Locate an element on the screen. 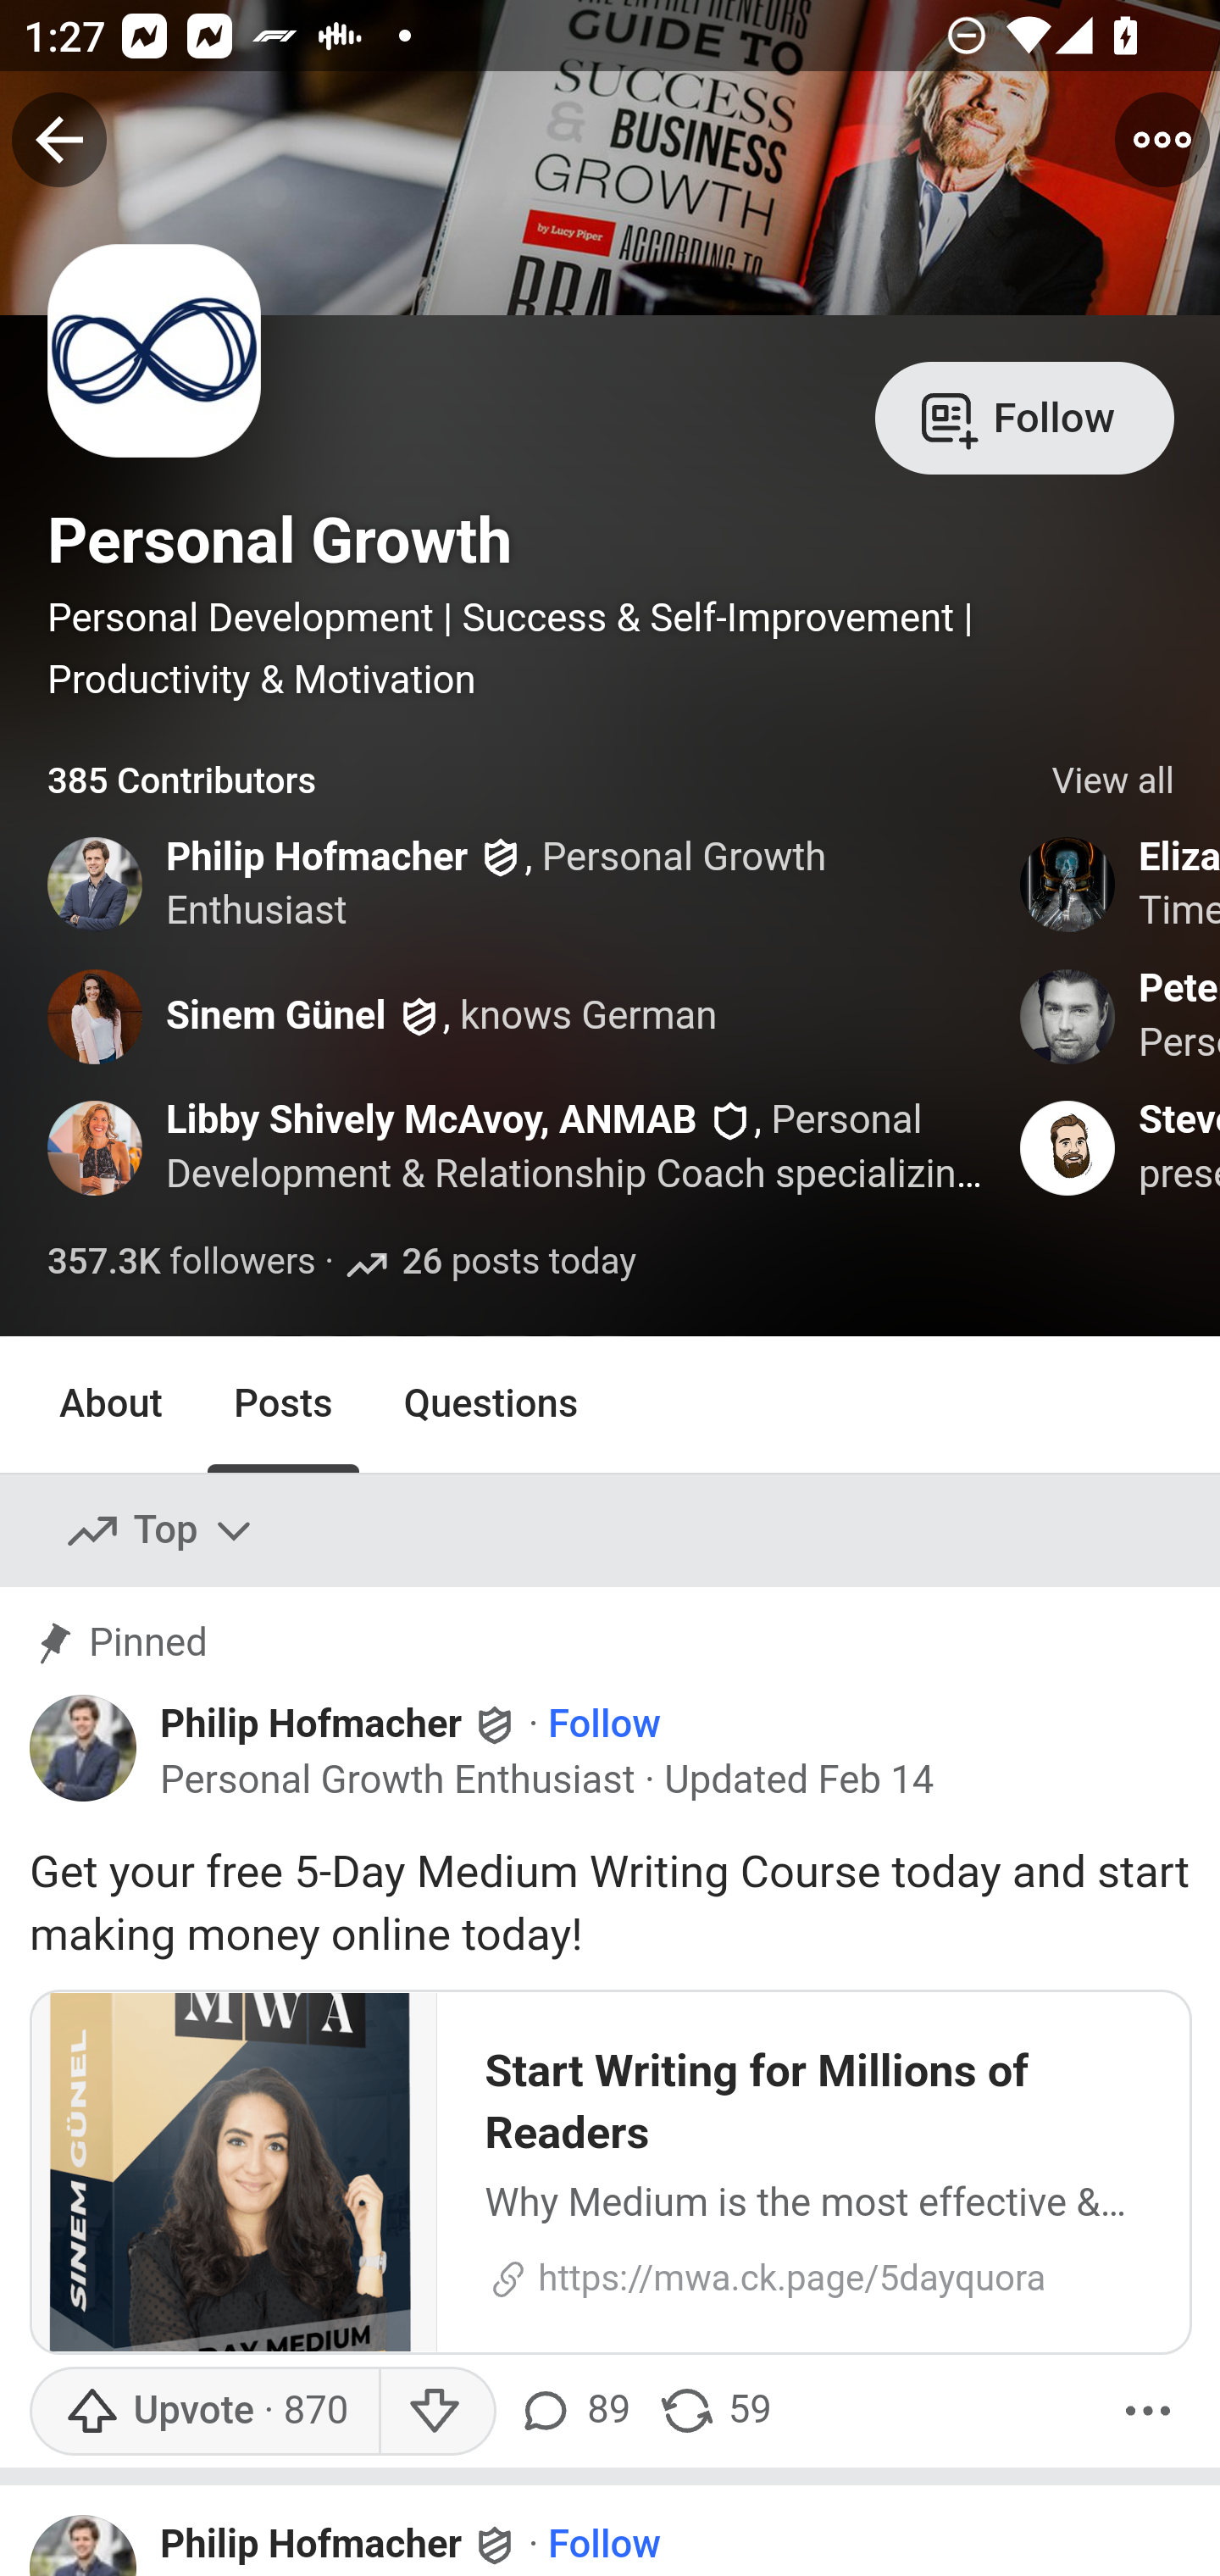 This screenshot has height=2576, width=1220. Profile photo for Peter Mayer is located at coordinates (1068, 1015).